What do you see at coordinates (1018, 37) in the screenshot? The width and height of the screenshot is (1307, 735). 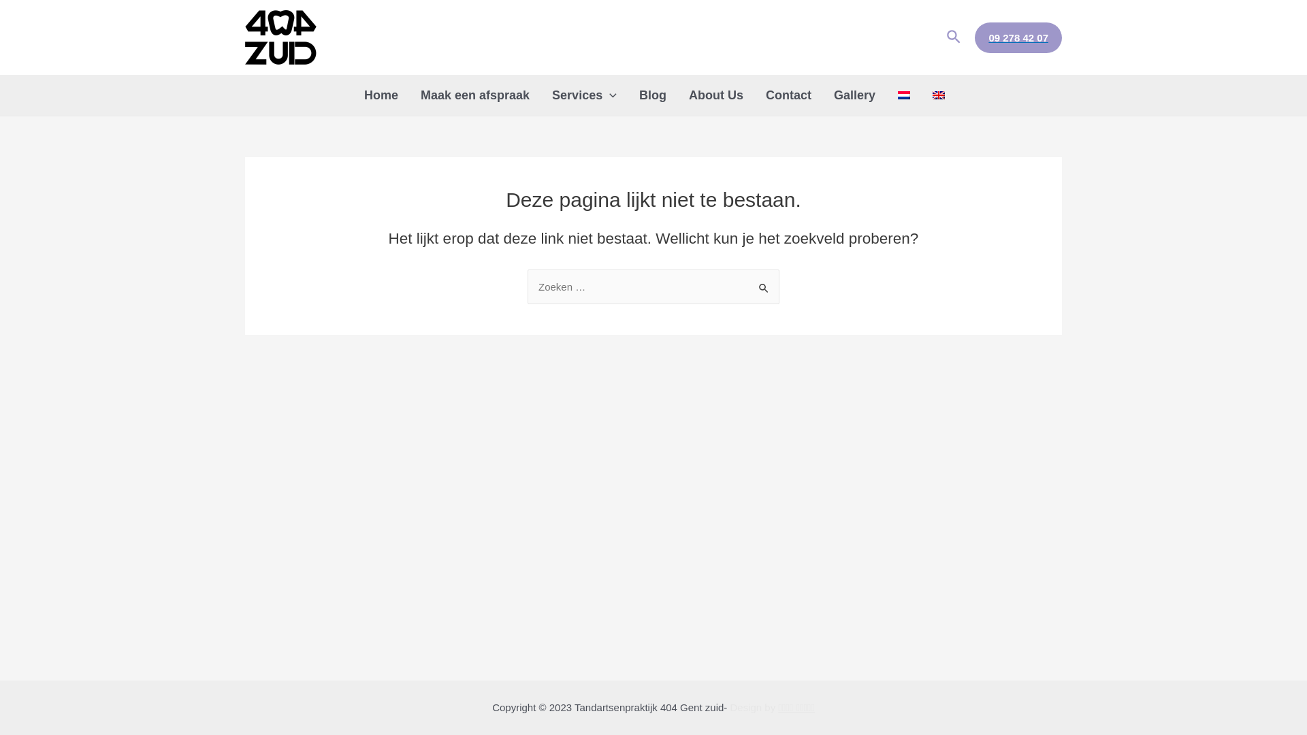 I see `09 278 42 07` at bounding box center [1018, 37].